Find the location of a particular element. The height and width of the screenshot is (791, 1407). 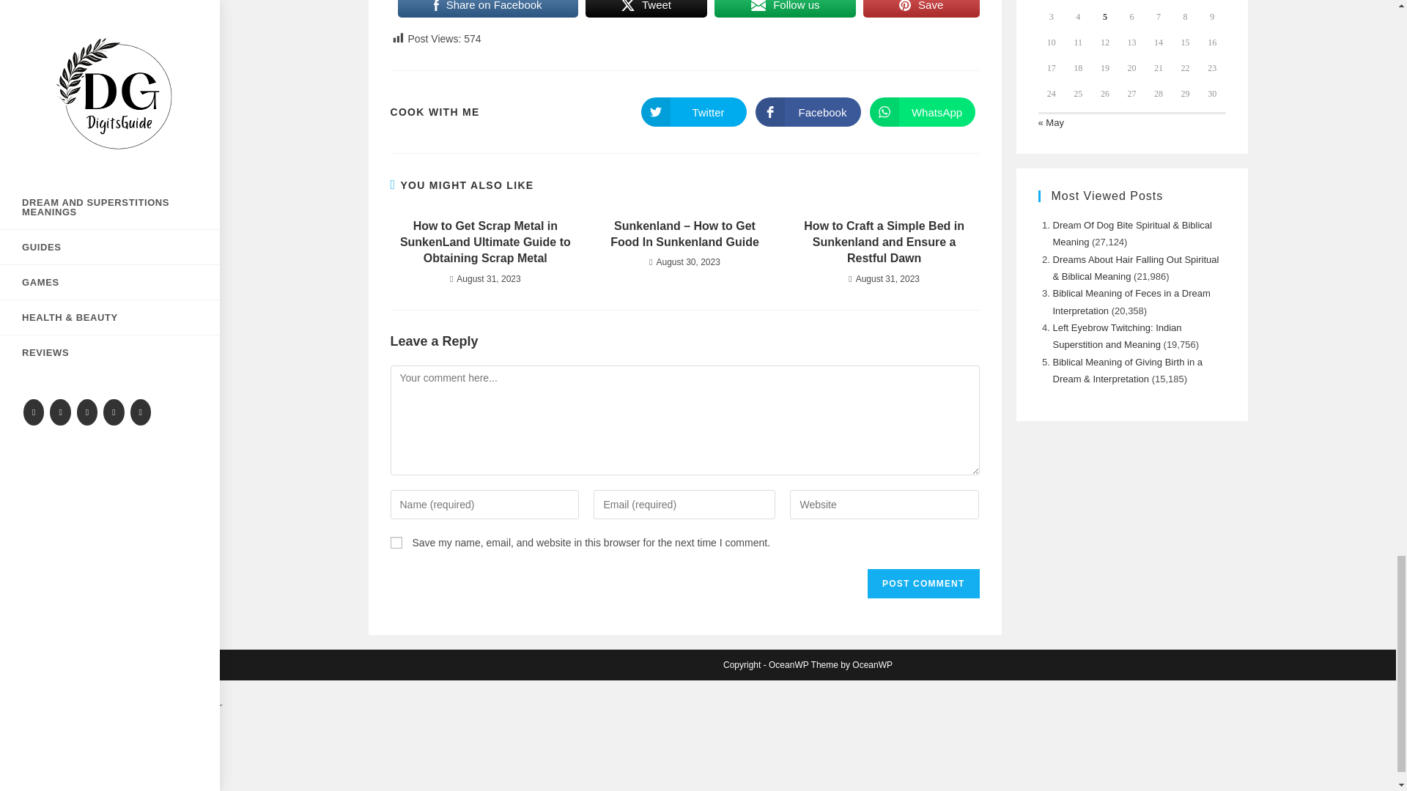

Post Comment is located at coordinates (923, 583).